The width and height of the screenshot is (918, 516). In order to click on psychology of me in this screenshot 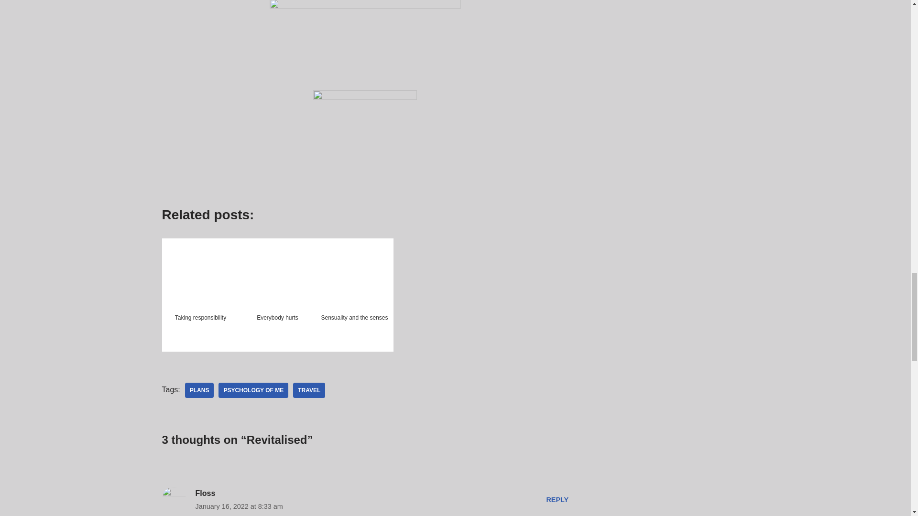, I will do `click(253, 390)`.